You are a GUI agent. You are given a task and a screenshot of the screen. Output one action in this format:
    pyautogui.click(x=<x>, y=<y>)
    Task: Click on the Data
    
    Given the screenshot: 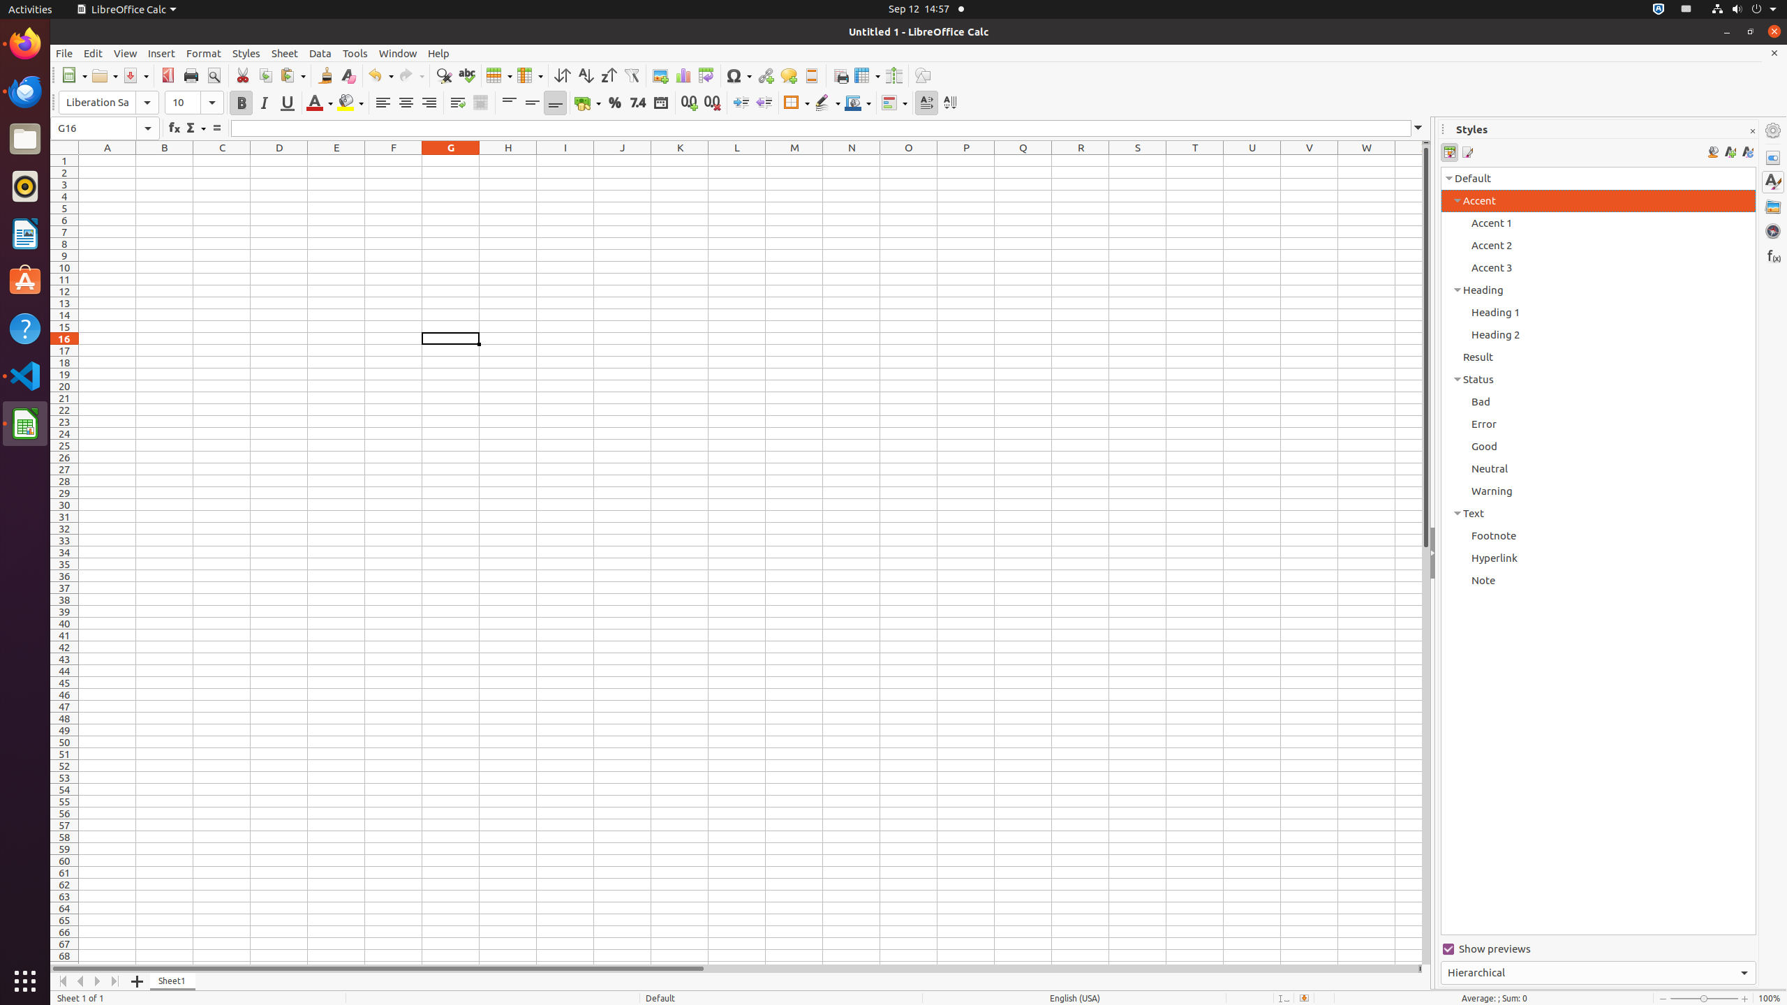 What is the action you would take?
    pyautogui.click(x=320, y=53)
    